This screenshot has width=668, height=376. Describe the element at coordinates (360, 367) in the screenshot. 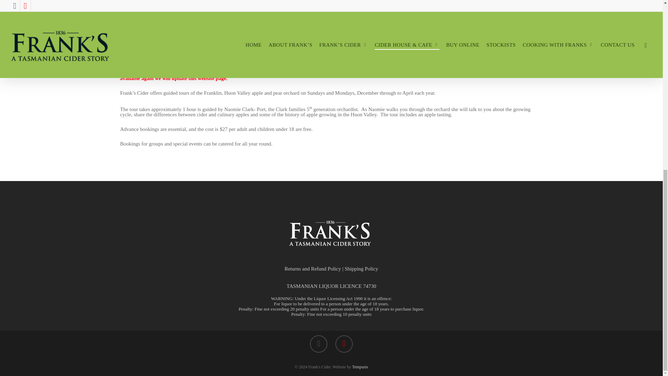

I see `Tempusis` at that location.